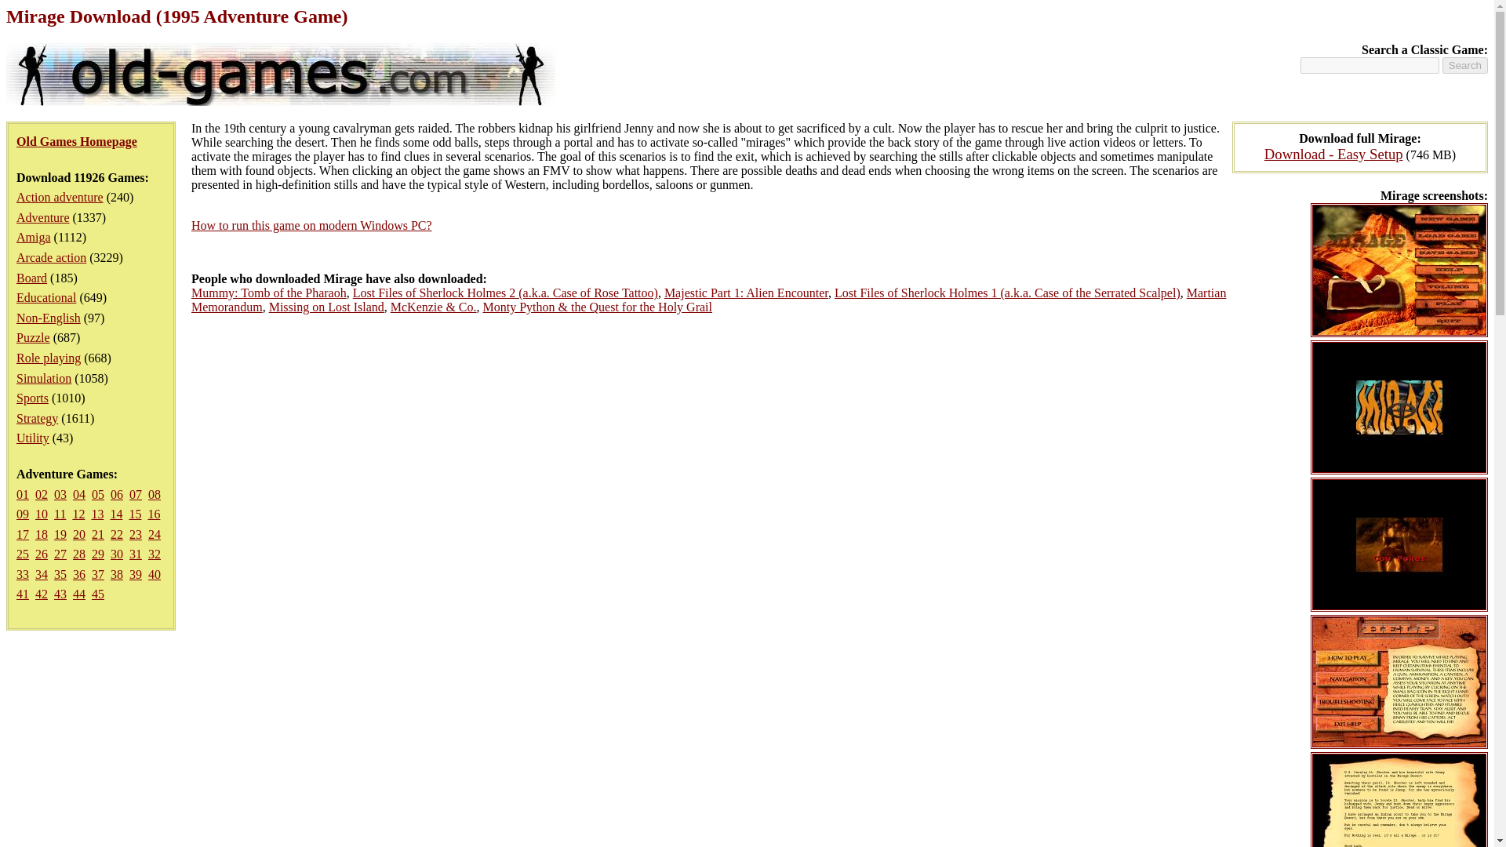 The height and width of the screenshot is (847, 1506). I want to click on 18, so click(41, 534).